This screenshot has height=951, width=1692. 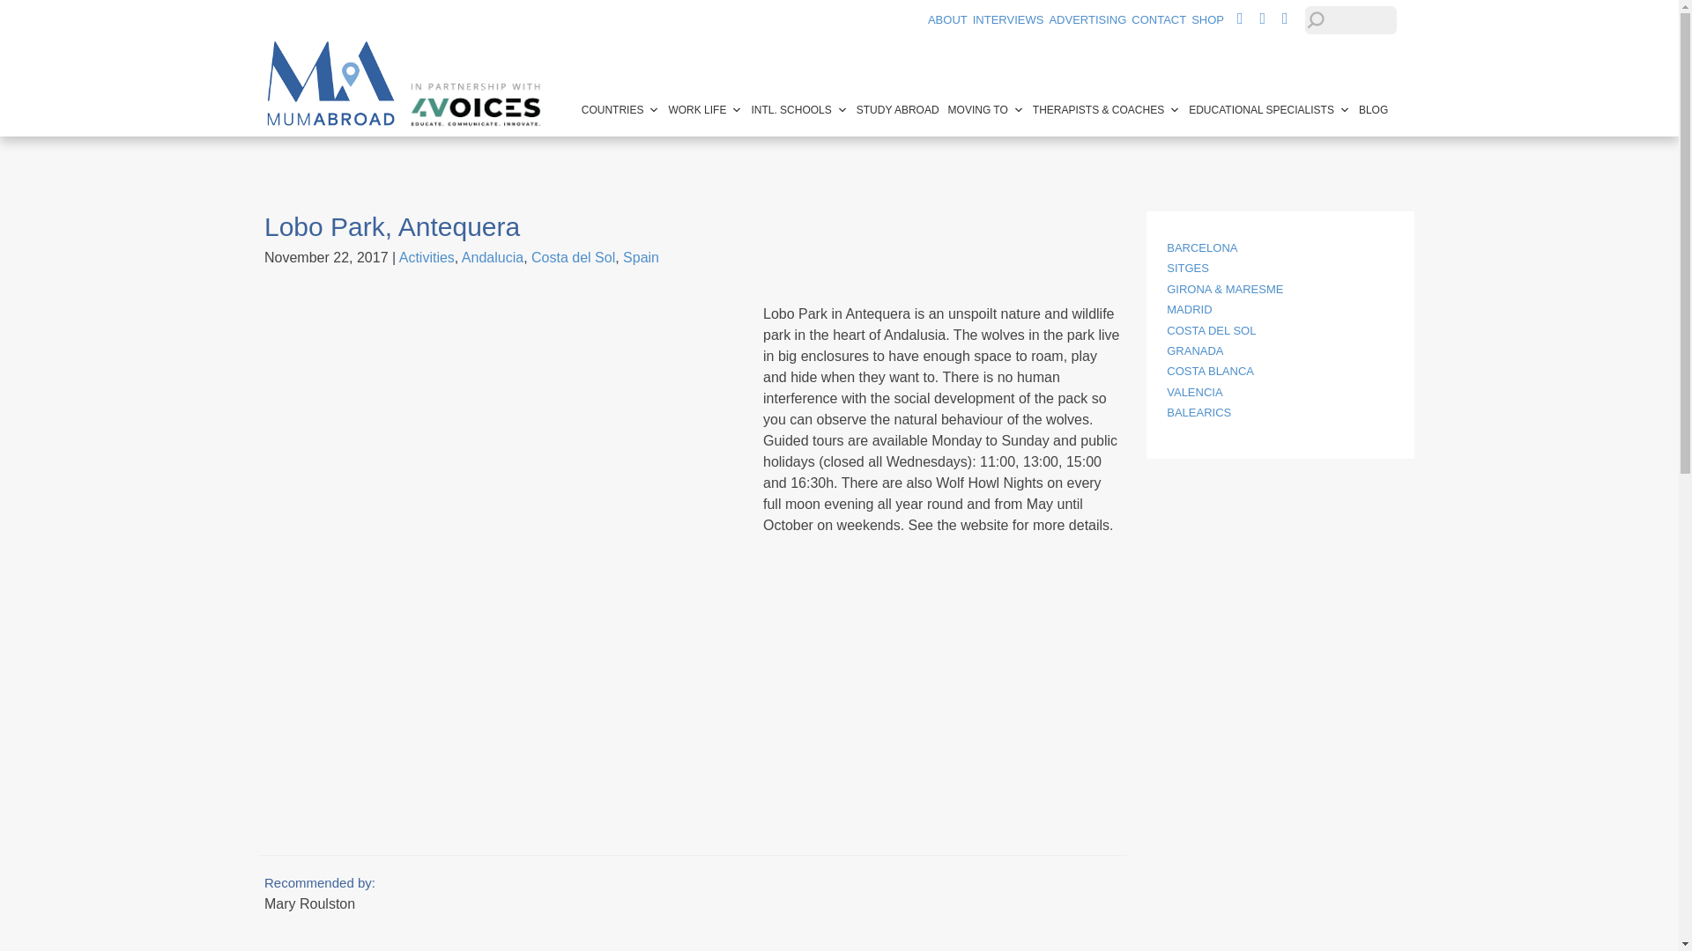 What do you see at coordinates (1008, 19) in the screenshot?
I see `INTERVIEWS` at bounding box center [1008, 19].